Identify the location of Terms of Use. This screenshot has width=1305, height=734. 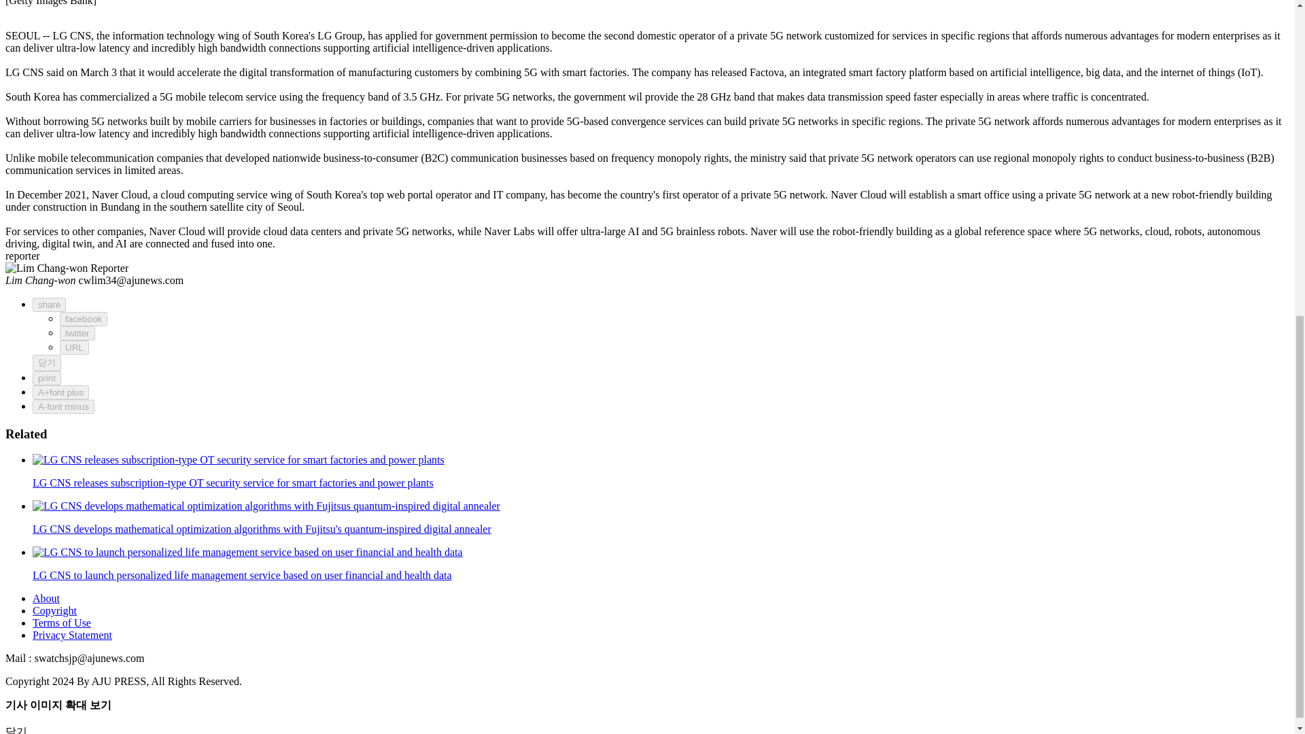
(62, 623).